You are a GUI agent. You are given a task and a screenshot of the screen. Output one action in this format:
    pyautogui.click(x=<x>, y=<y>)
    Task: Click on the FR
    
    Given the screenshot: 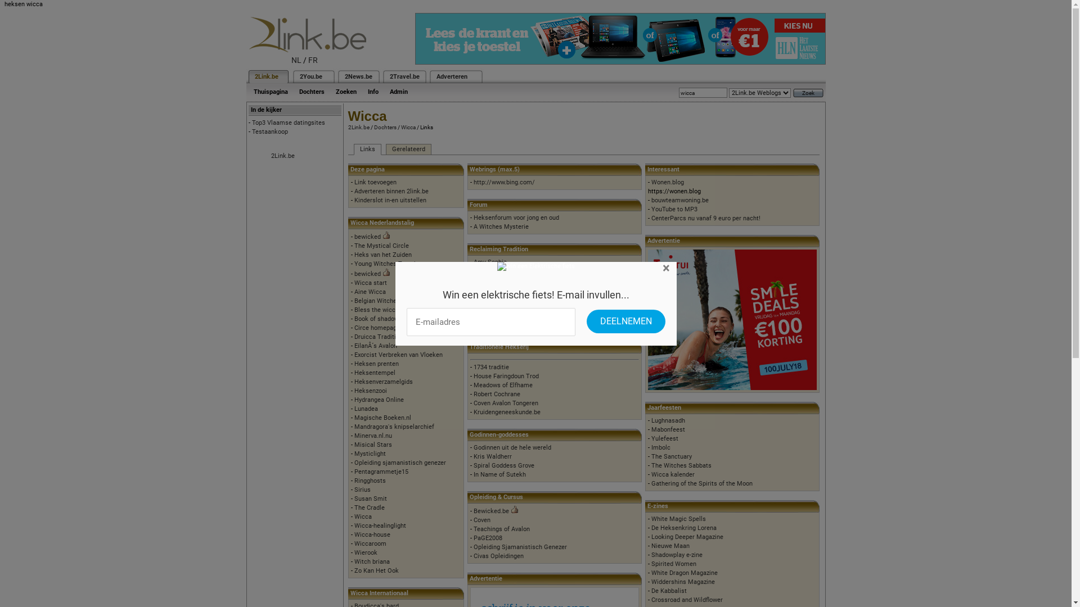 What is the action you would take?
    pyautogui.click(x=313, y=60)
    